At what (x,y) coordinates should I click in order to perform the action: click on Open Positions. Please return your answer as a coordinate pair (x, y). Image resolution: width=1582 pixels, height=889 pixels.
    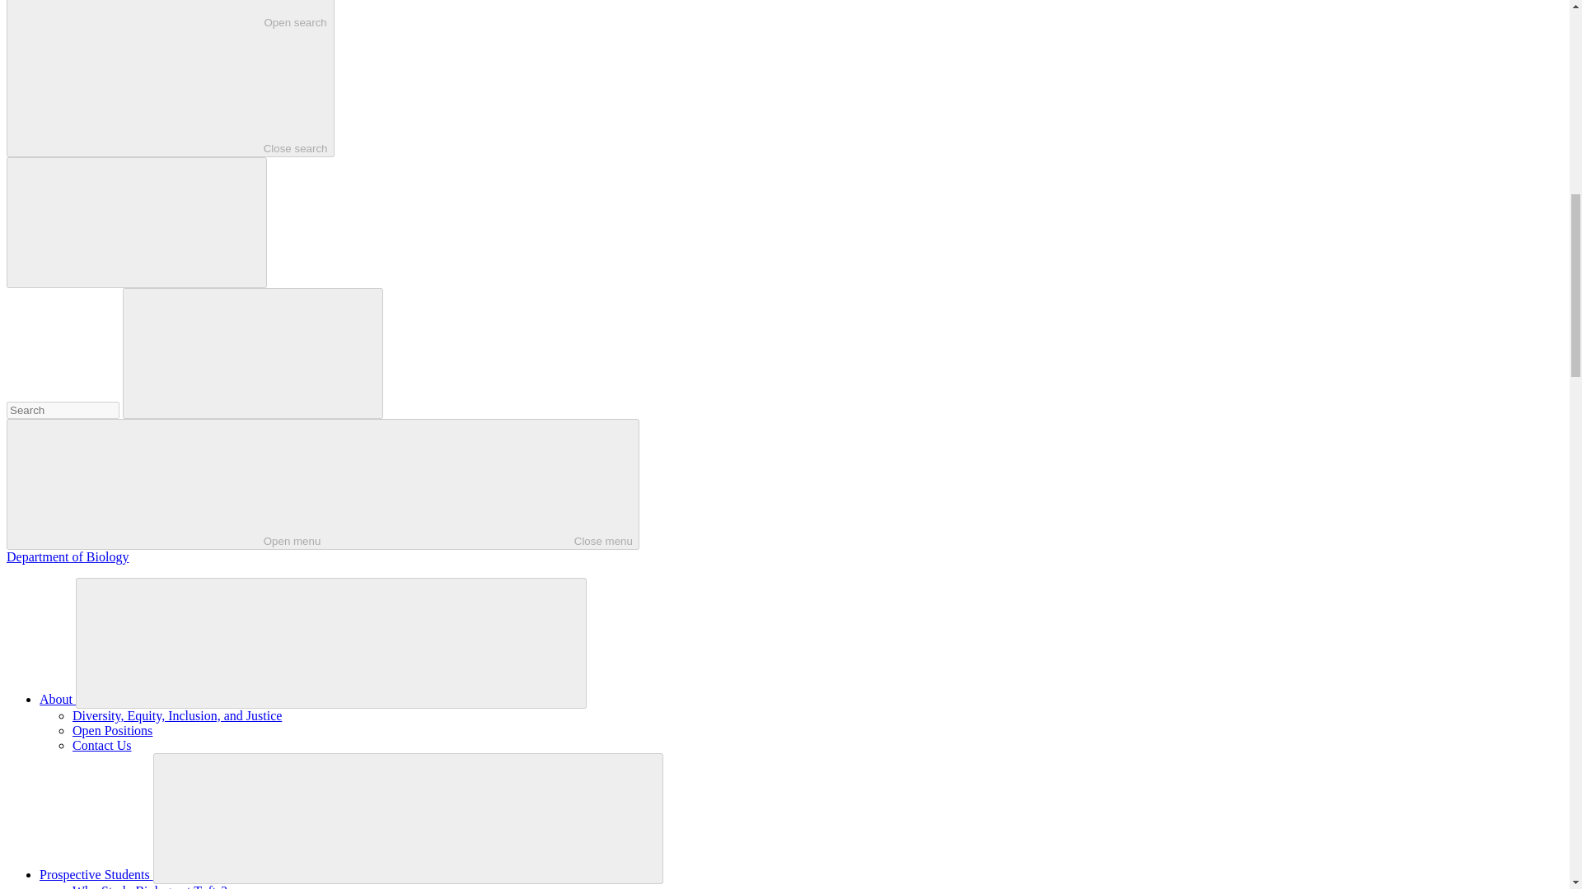
    Looking at the image, I should click on (170, 79).